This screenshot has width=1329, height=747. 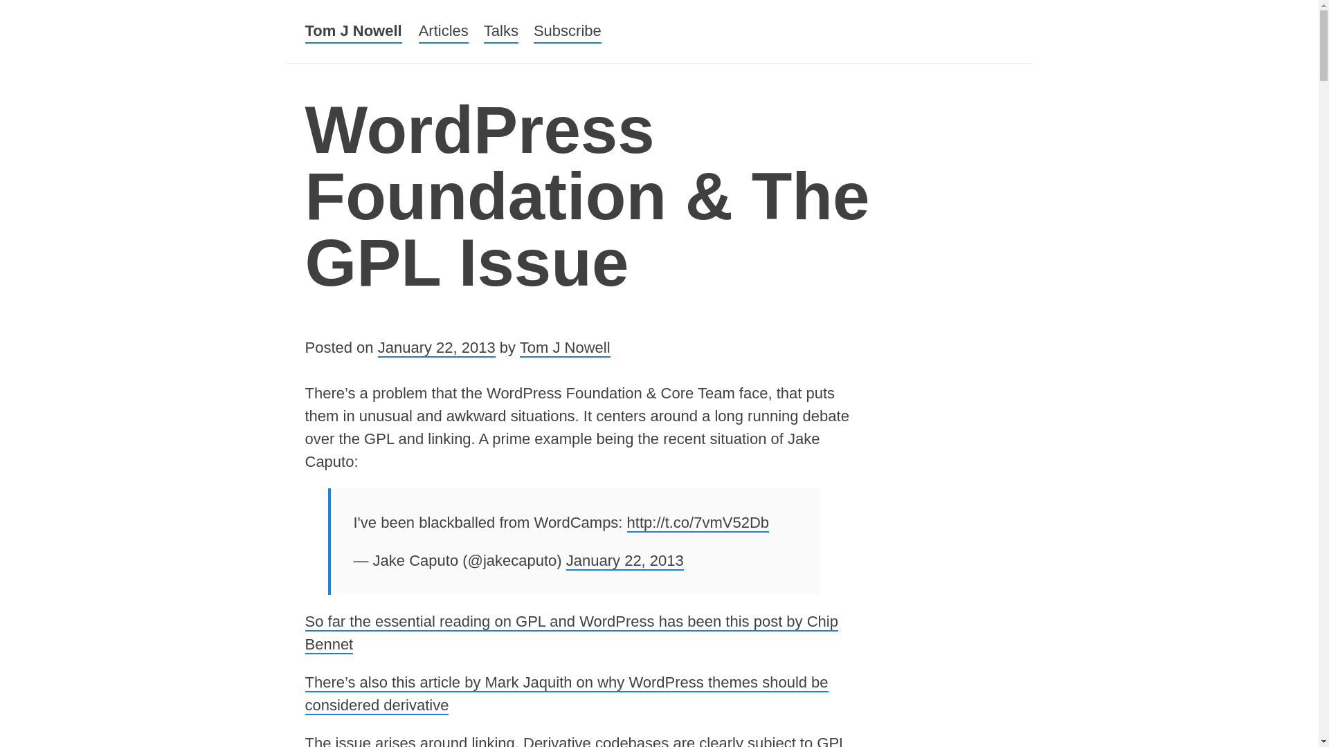 I want to click on Tom J Nowell, so click(x=565, y=349).